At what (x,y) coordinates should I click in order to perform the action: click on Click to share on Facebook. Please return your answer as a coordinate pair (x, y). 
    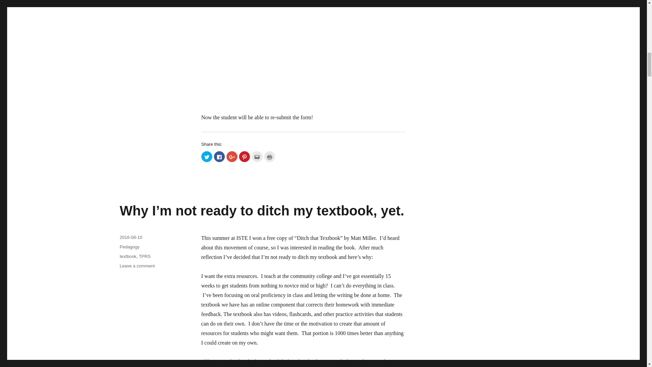
    Looking at the image, I should click on (219, 156).